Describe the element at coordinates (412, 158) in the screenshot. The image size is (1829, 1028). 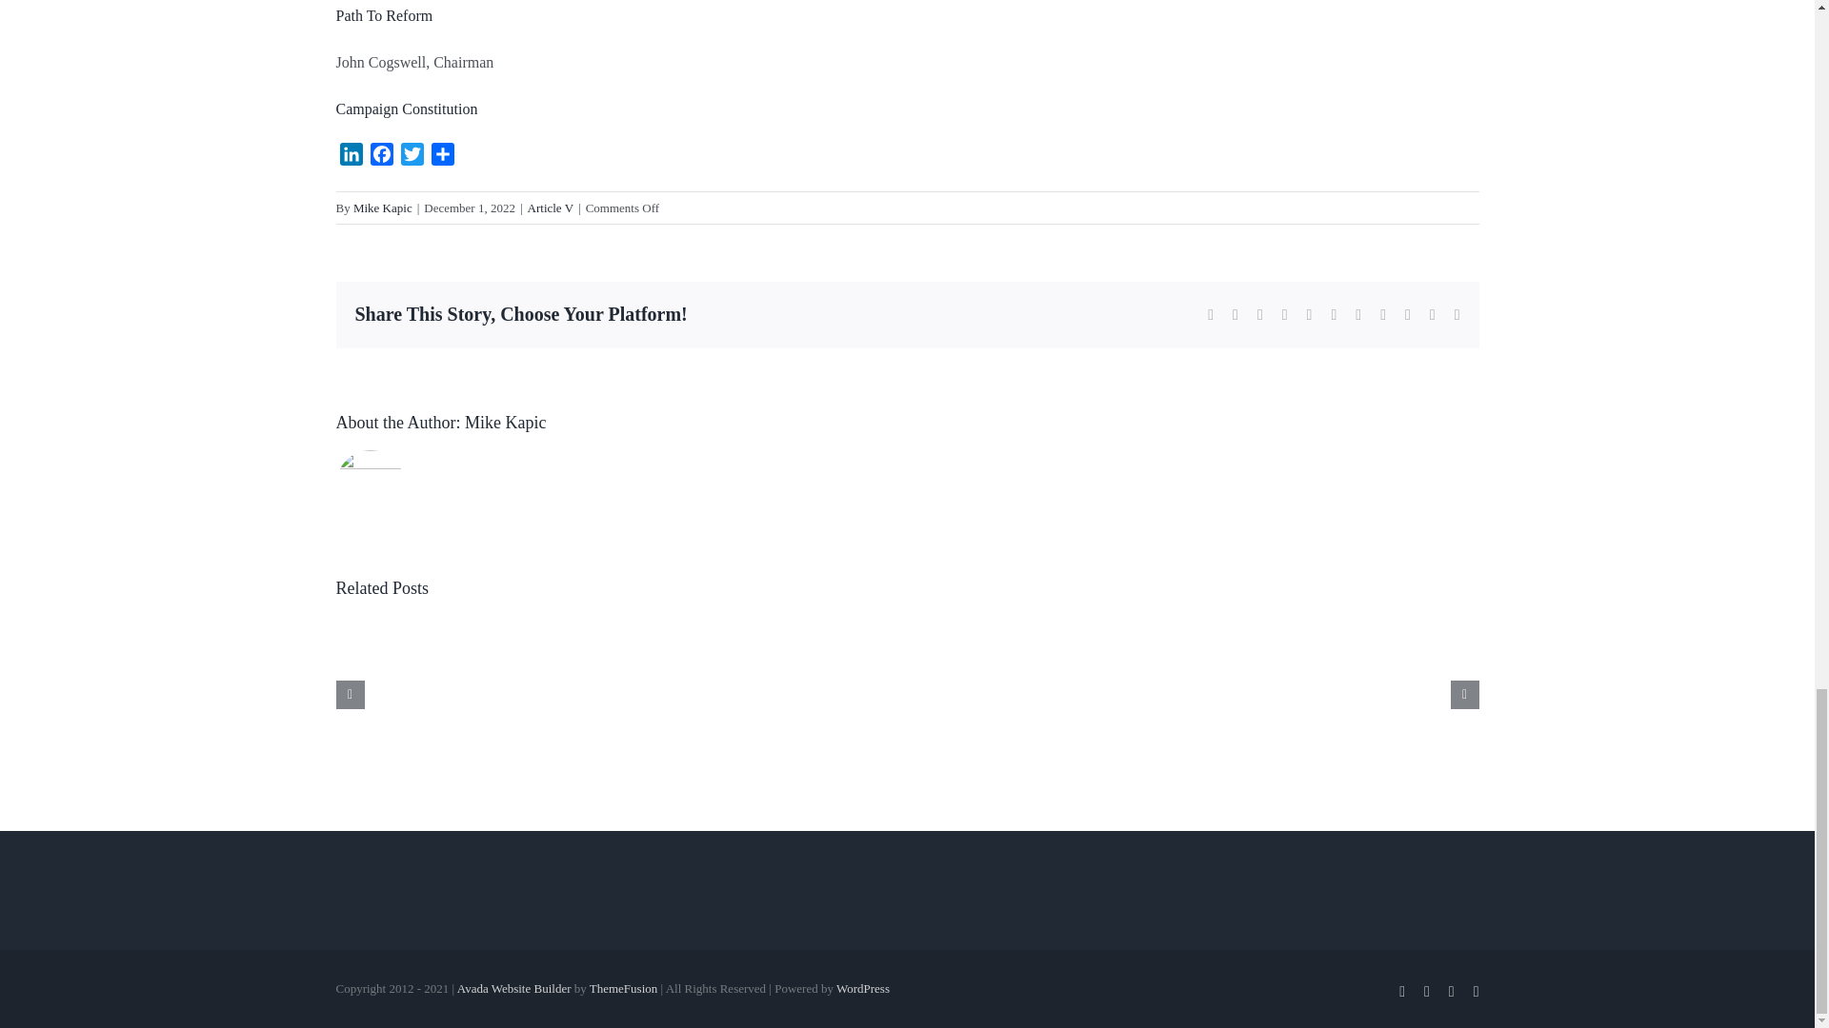
I see `Twitter` at that location.